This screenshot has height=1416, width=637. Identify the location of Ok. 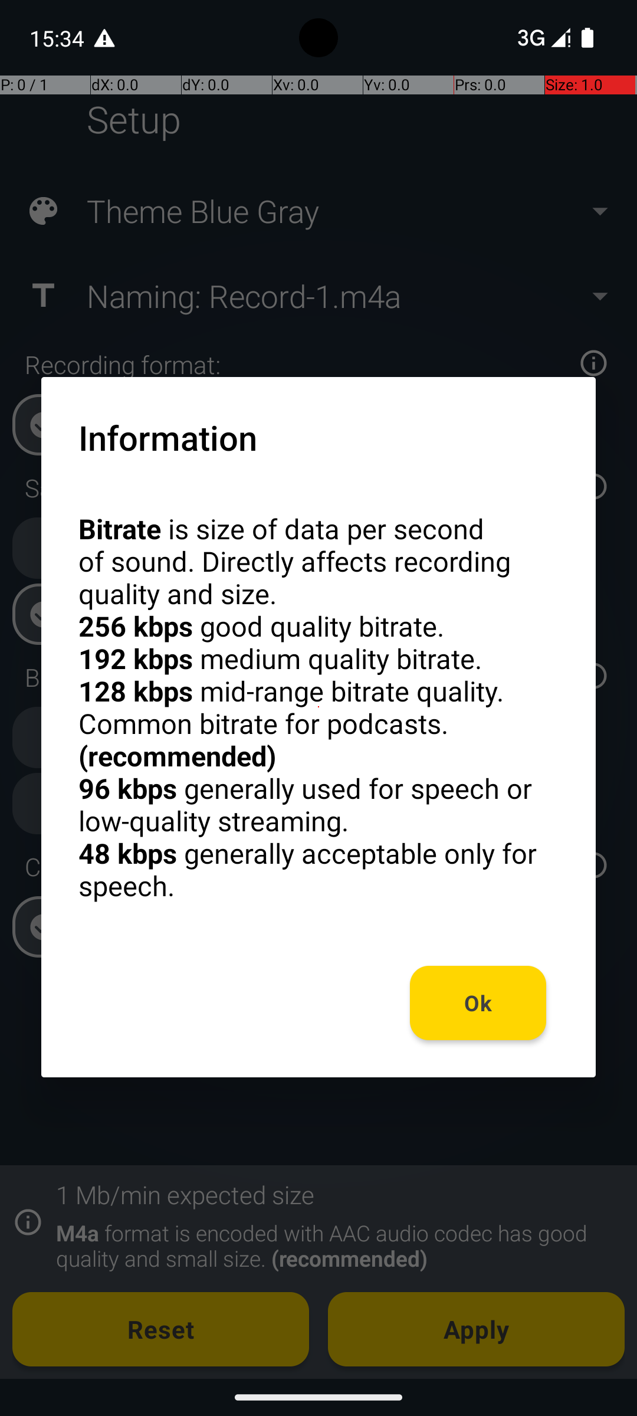
(478, 1003).